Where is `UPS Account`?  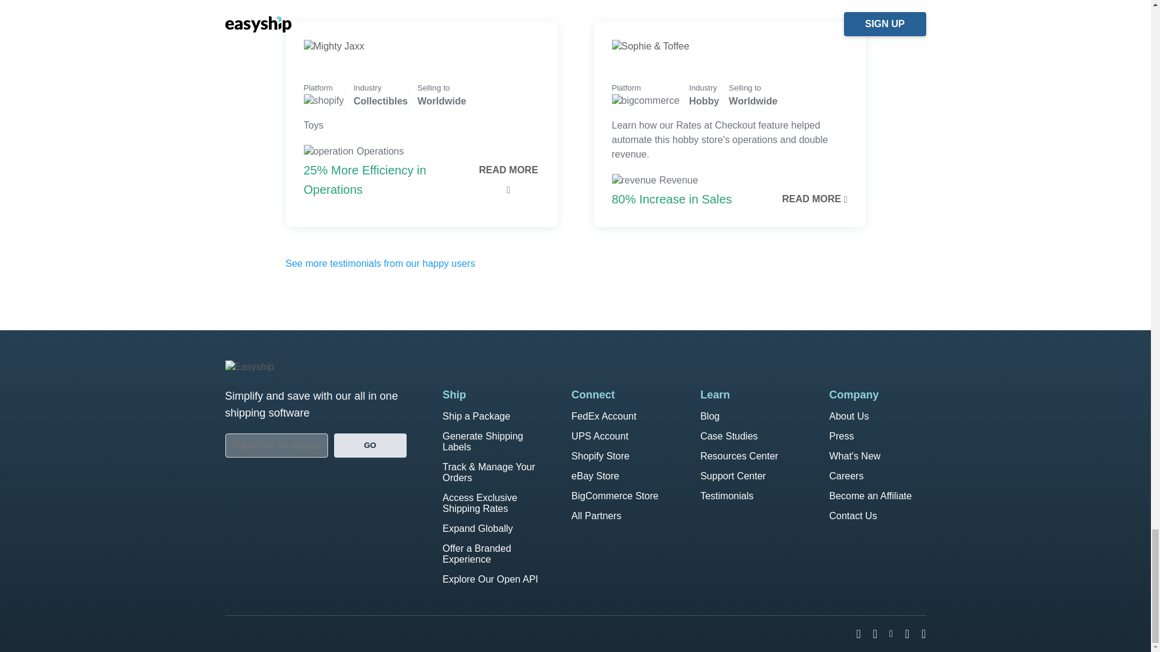
UPS Account is located at coordinates (600, 436).